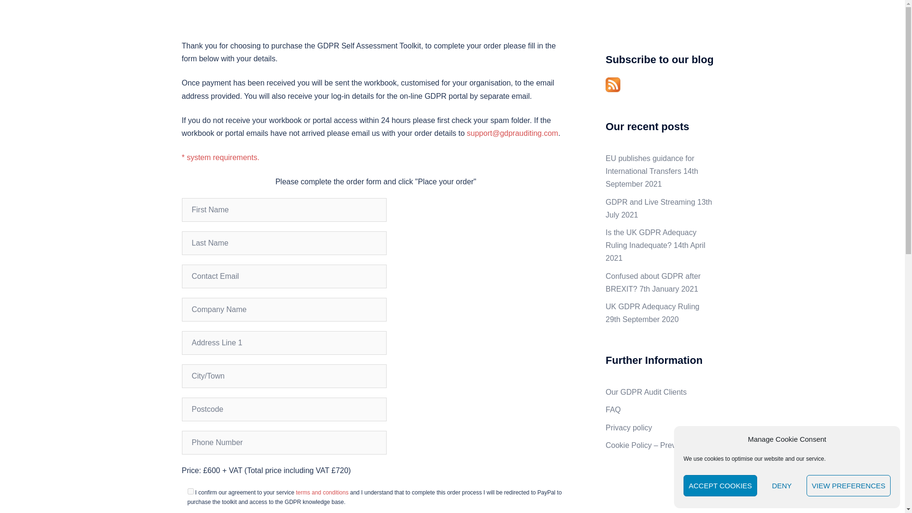 The height and width of the screenshot is (513, 912). Describe the element at coordinates (236, 18) in the screenshot. I see `GDPR Auditing` at that location.